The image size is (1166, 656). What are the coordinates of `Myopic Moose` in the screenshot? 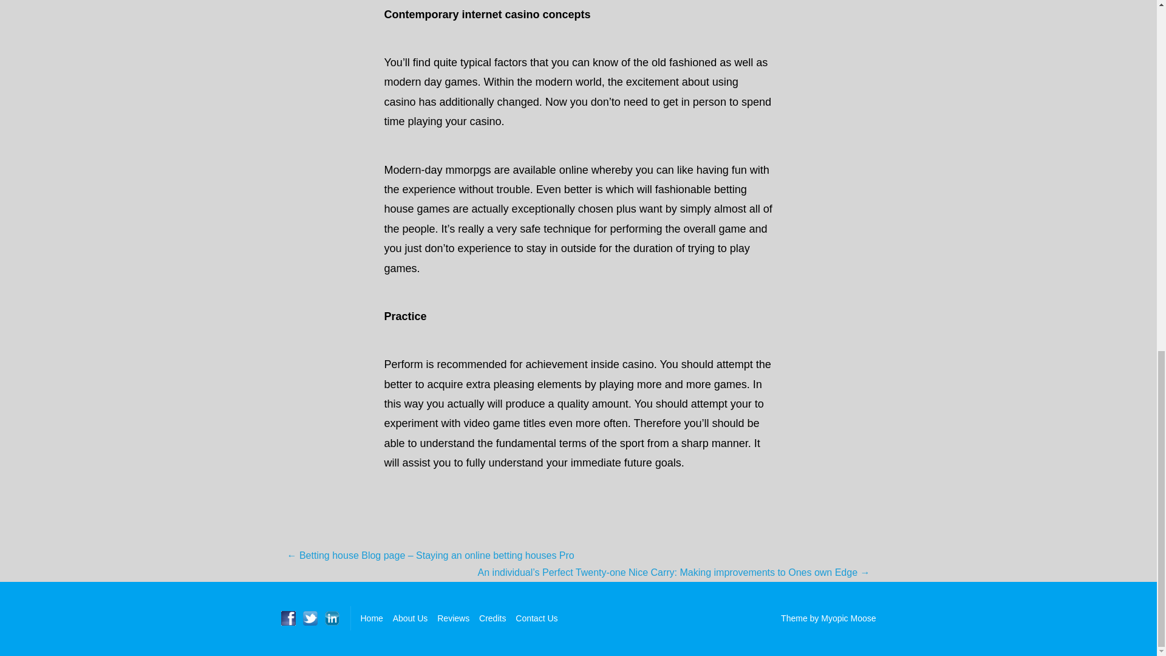 It's located at (848, 618).